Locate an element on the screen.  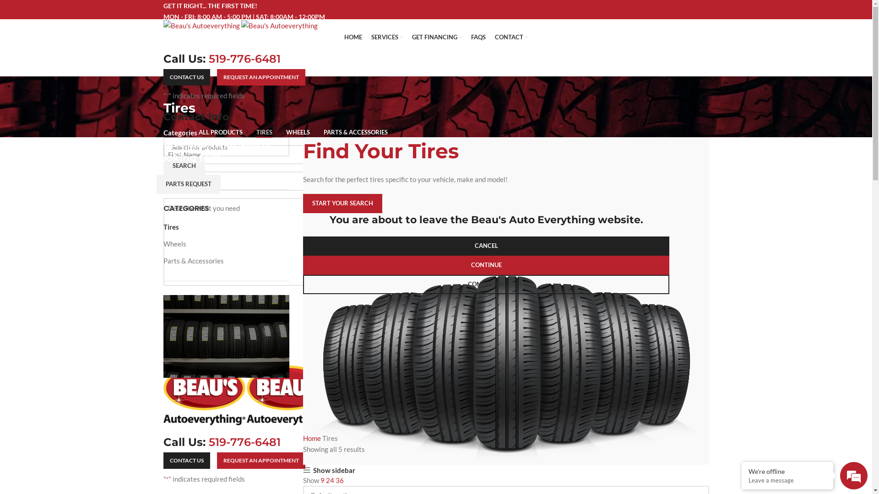
Can't find what you're looking for?
PARTS REQUEST is located at coordinates (226, 337).